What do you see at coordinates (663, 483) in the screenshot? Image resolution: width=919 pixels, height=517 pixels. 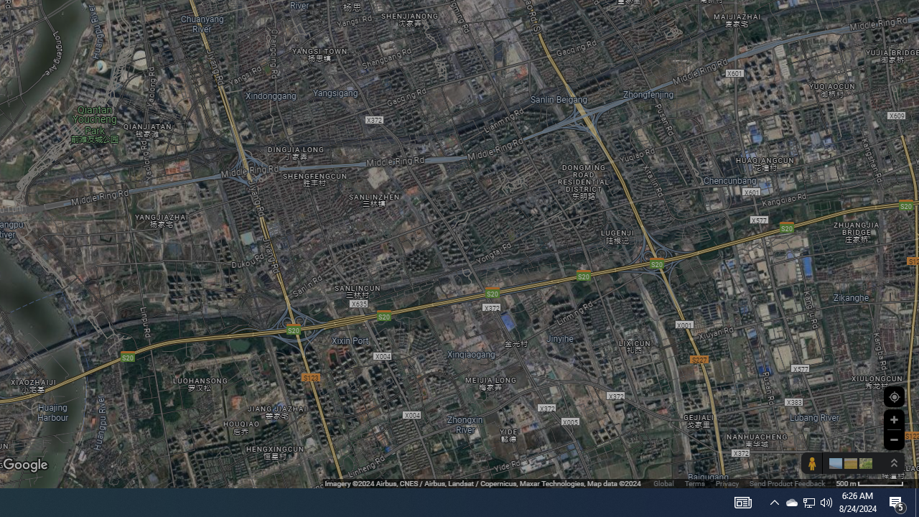 I see `Global` at bounding box center [663, 483].